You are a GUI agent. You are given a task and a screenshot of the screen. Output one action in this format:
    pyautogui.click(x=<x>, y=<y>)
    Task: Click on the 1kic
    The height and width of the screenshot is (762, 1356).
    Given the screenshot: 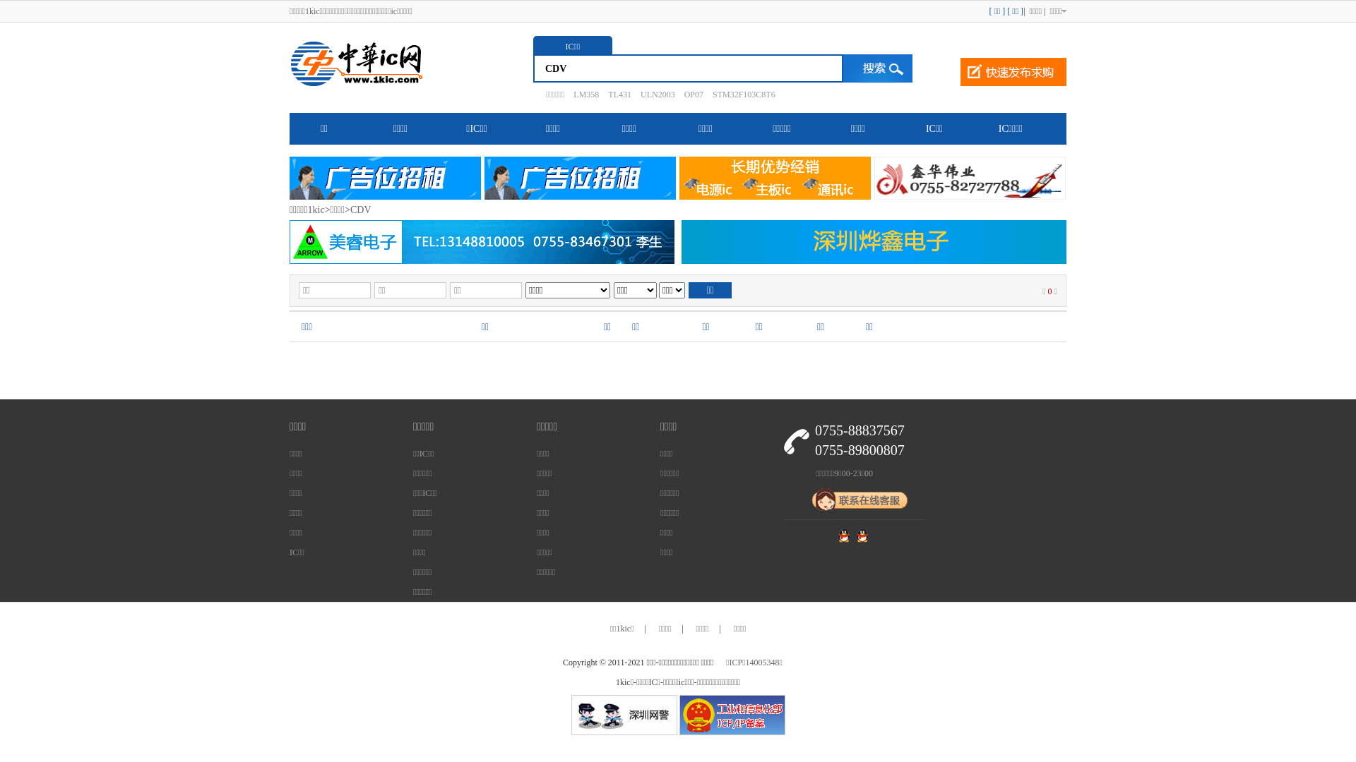 What is the action you would take?
    pyautogui.click(x=316, y=210)
    